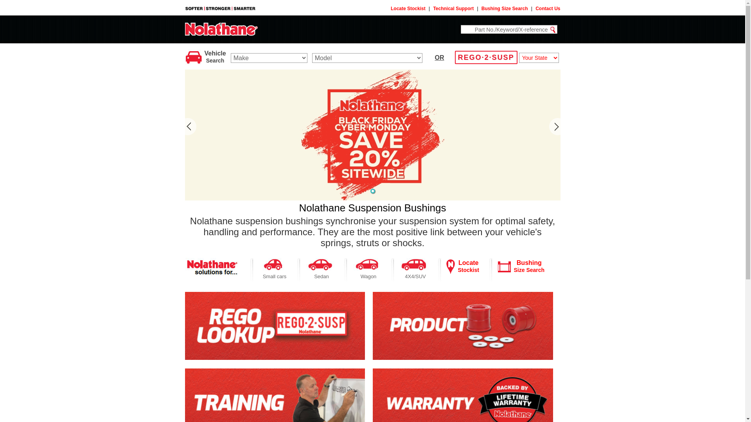 The width and height of the screenshot is (751, 422). Describe the element at coordinates (322, 277) in the screenshot. I see `Sedan` at that location.